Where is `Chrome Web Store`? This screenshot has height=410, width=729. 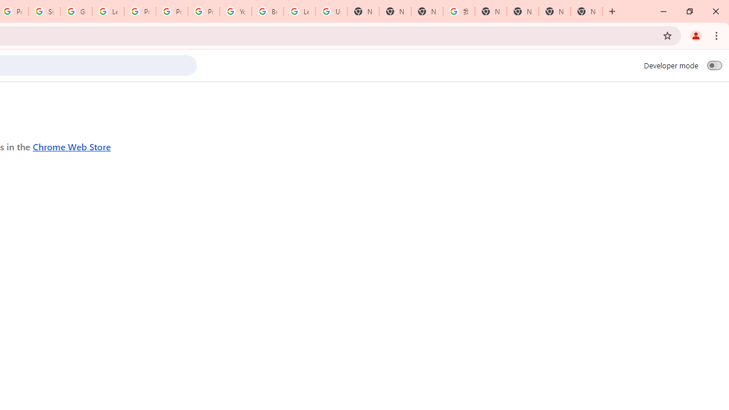 Chrome Web Store is located at coordinates (72, 146).